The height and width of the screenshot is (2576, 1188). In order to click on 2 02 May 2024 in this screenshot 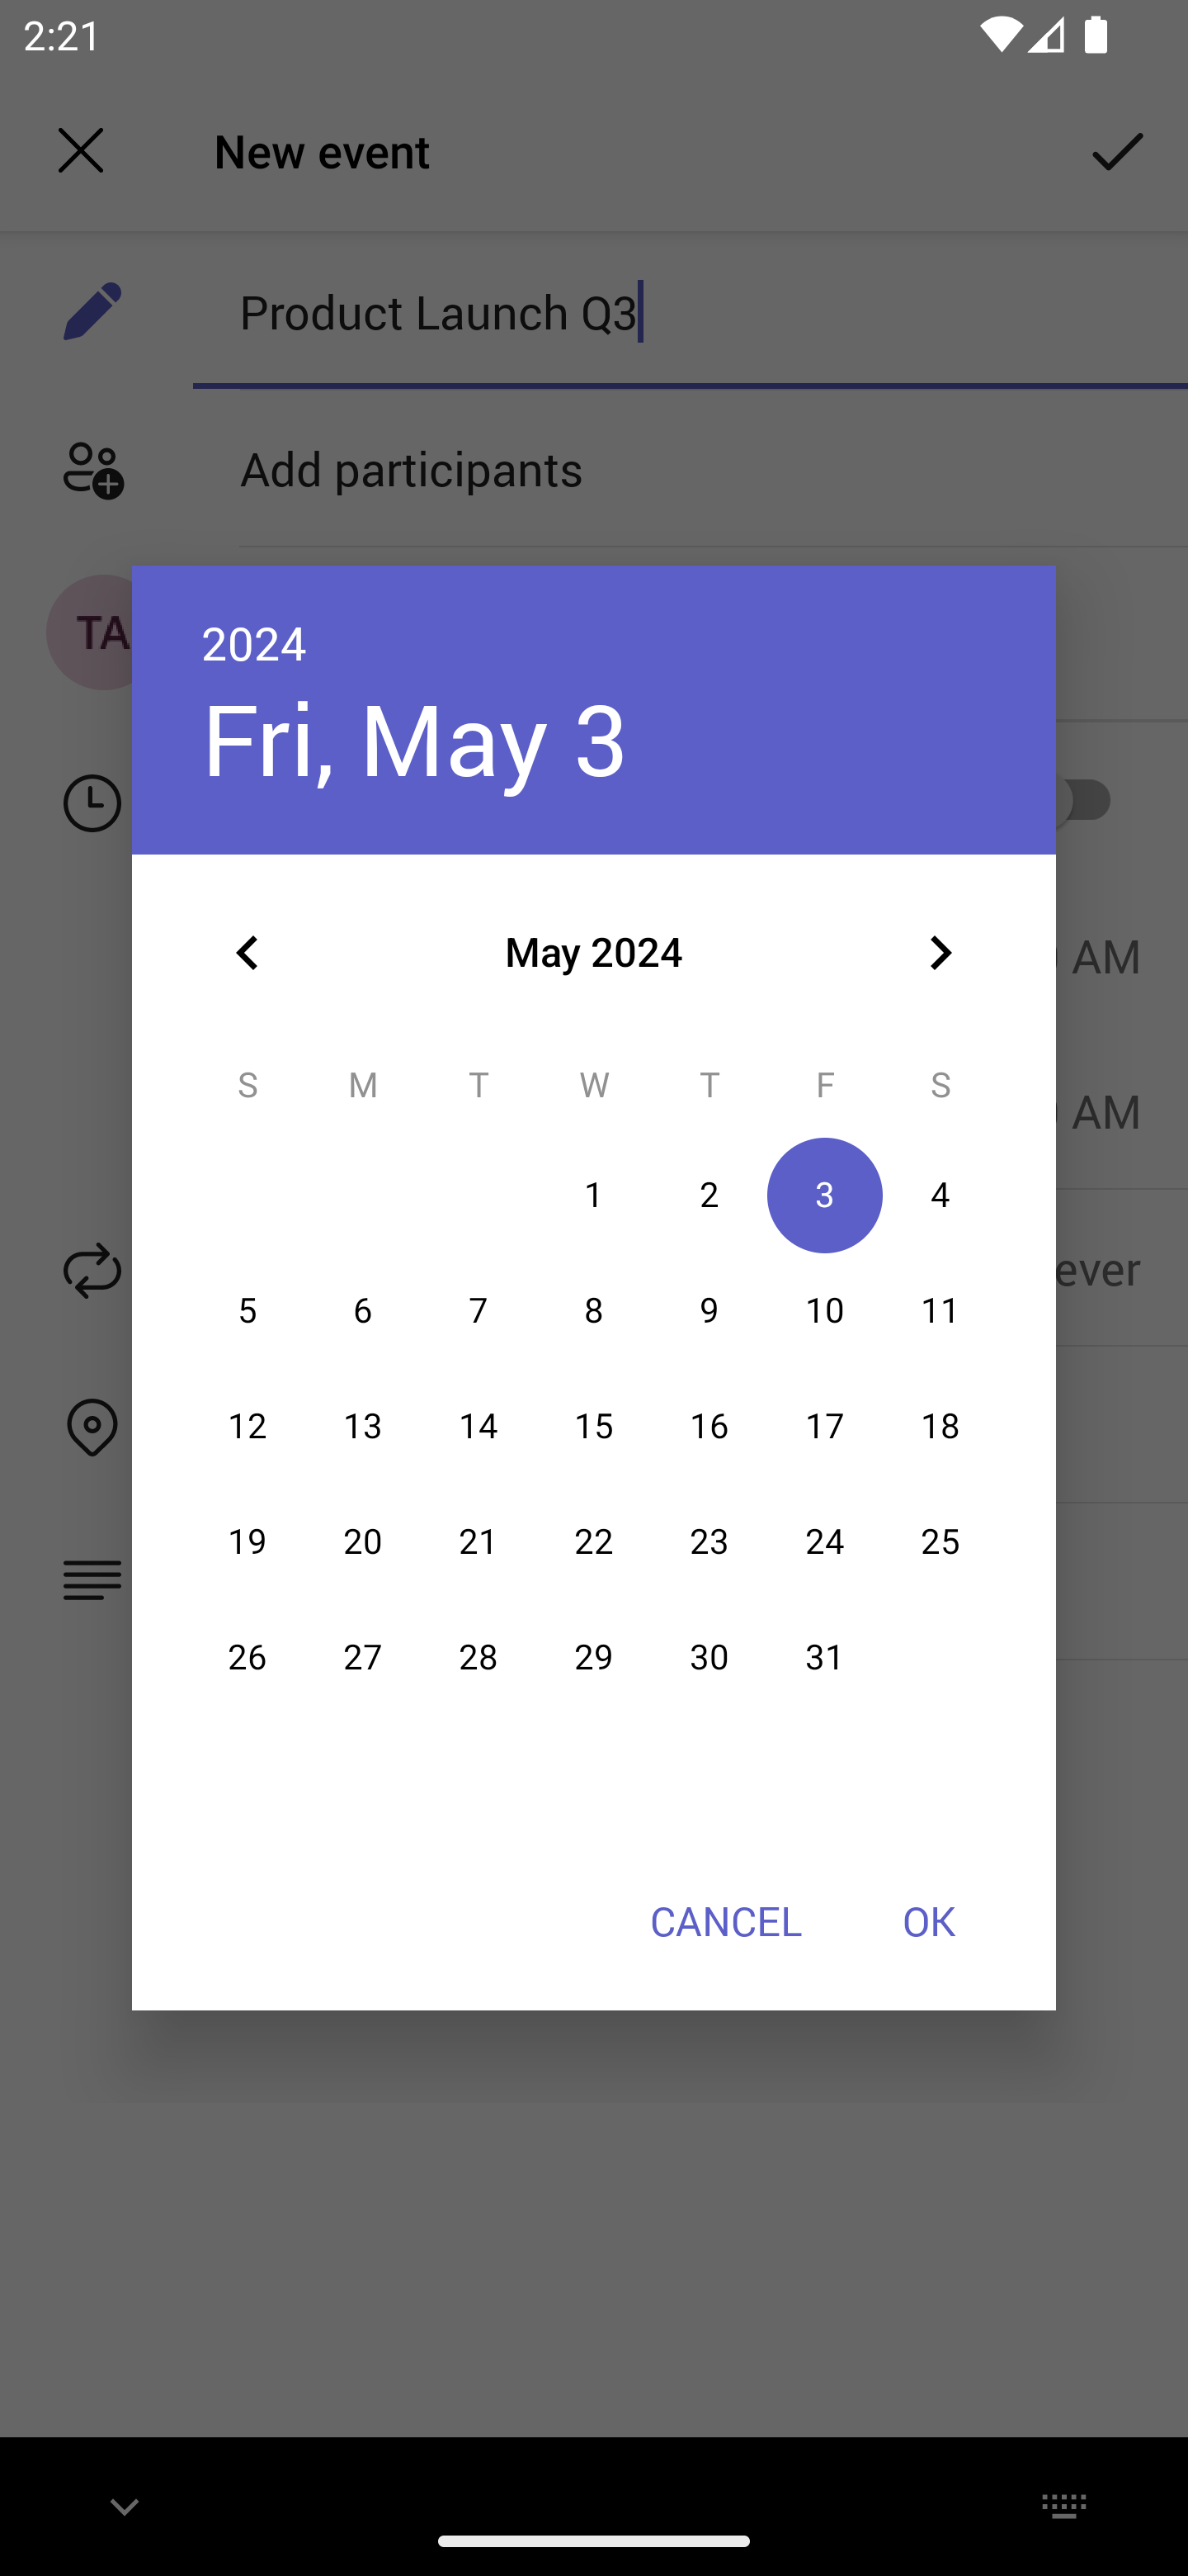, I will do `click(709, 1196)`.